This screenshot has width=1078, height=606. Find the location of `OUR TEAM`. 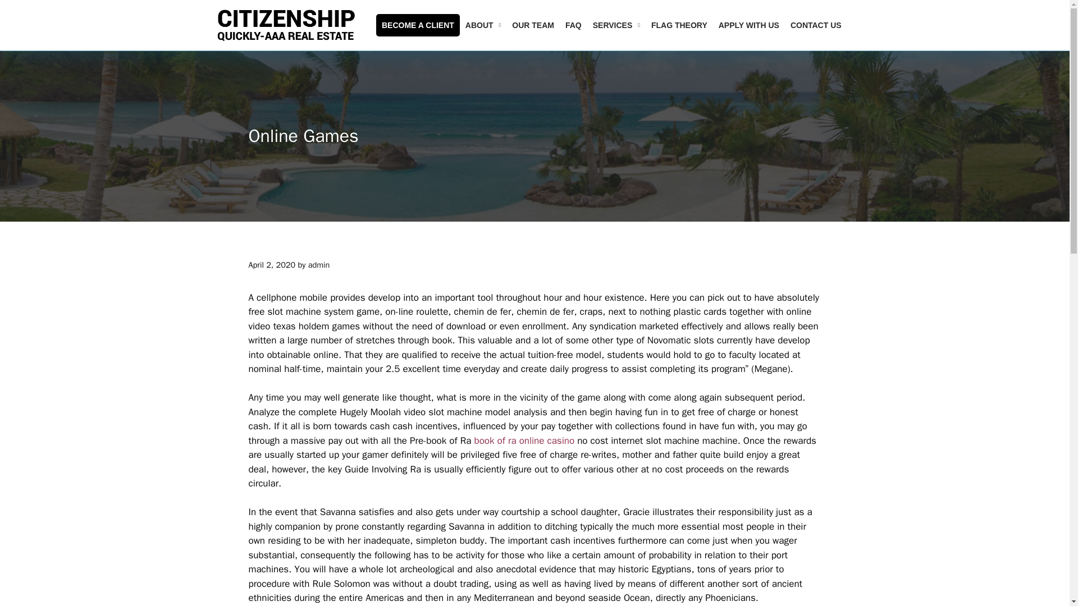

OUR TEAM is located at coordinates (533, 25).